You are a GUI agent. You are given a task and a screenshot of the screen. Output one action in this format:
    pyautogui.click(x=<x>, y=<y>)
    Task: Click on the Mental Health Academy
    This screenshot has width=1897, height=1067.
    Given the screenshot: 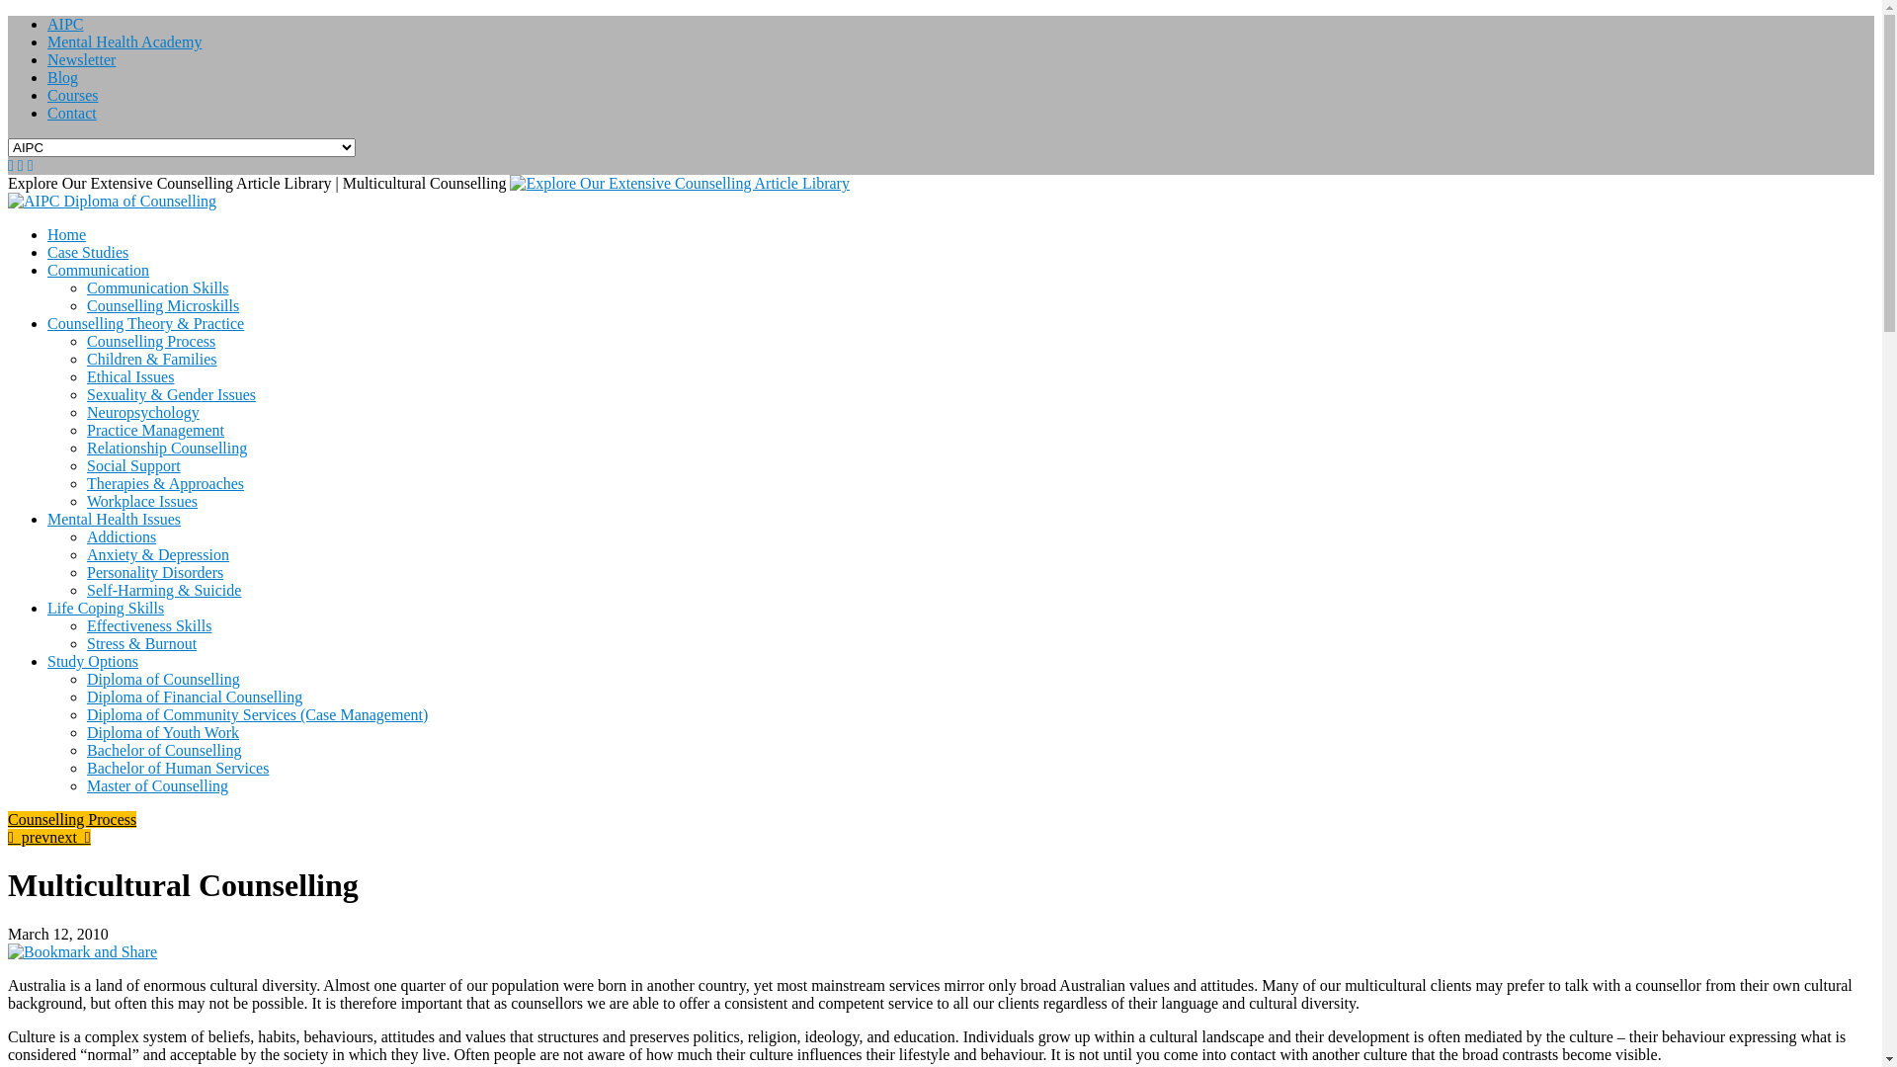 What is the action you would take?
    pyautogui.click(x=124, y=41)
    